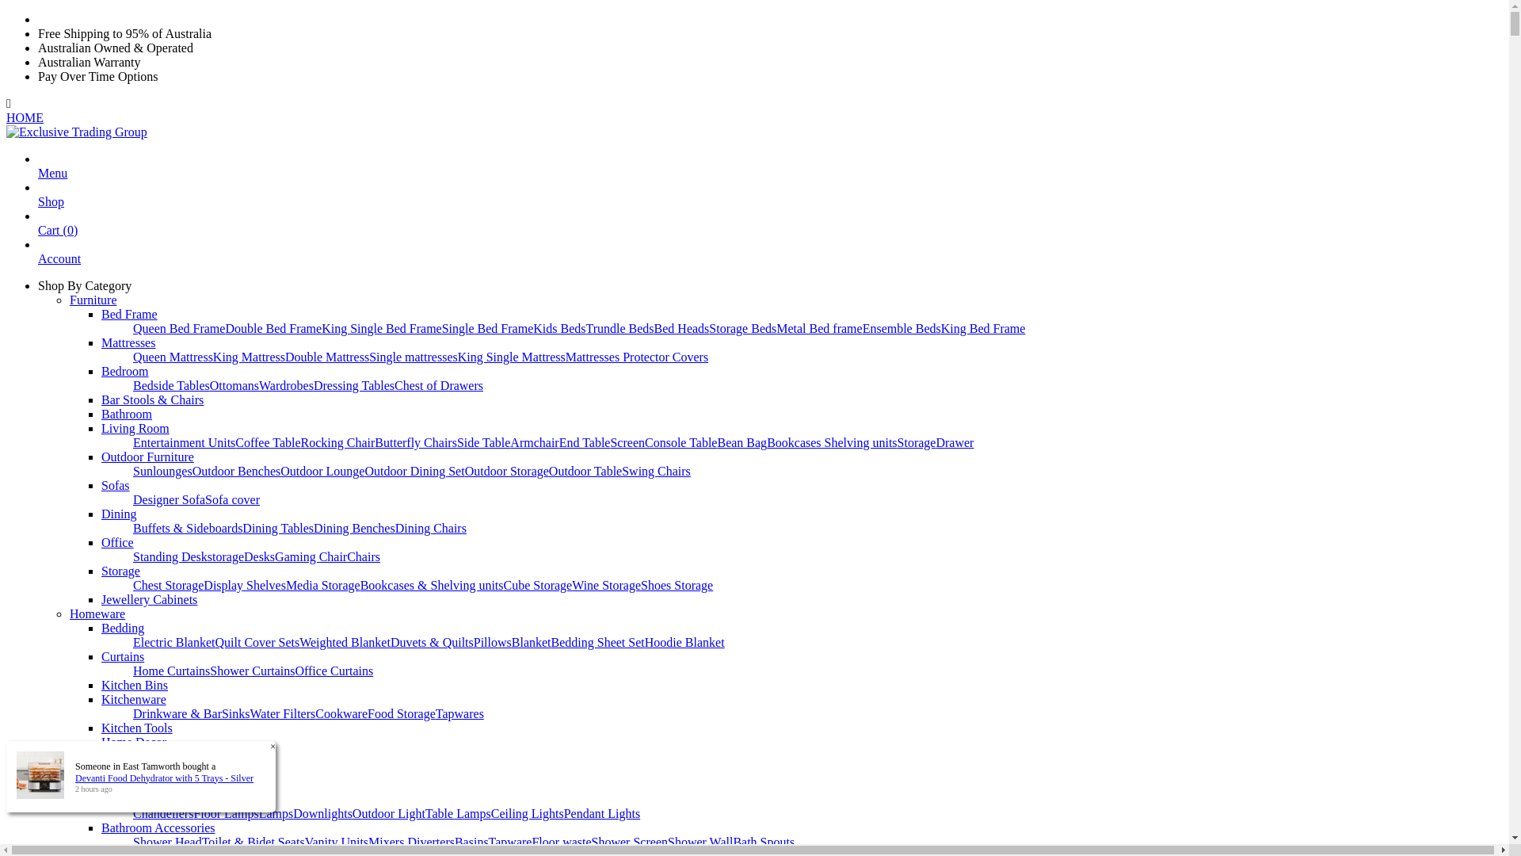 The image size is (1521, 856). What do you see at coordinates (742, 328) in the screenshot?
I see `Storage Beds` at bounding box center [742, 328].